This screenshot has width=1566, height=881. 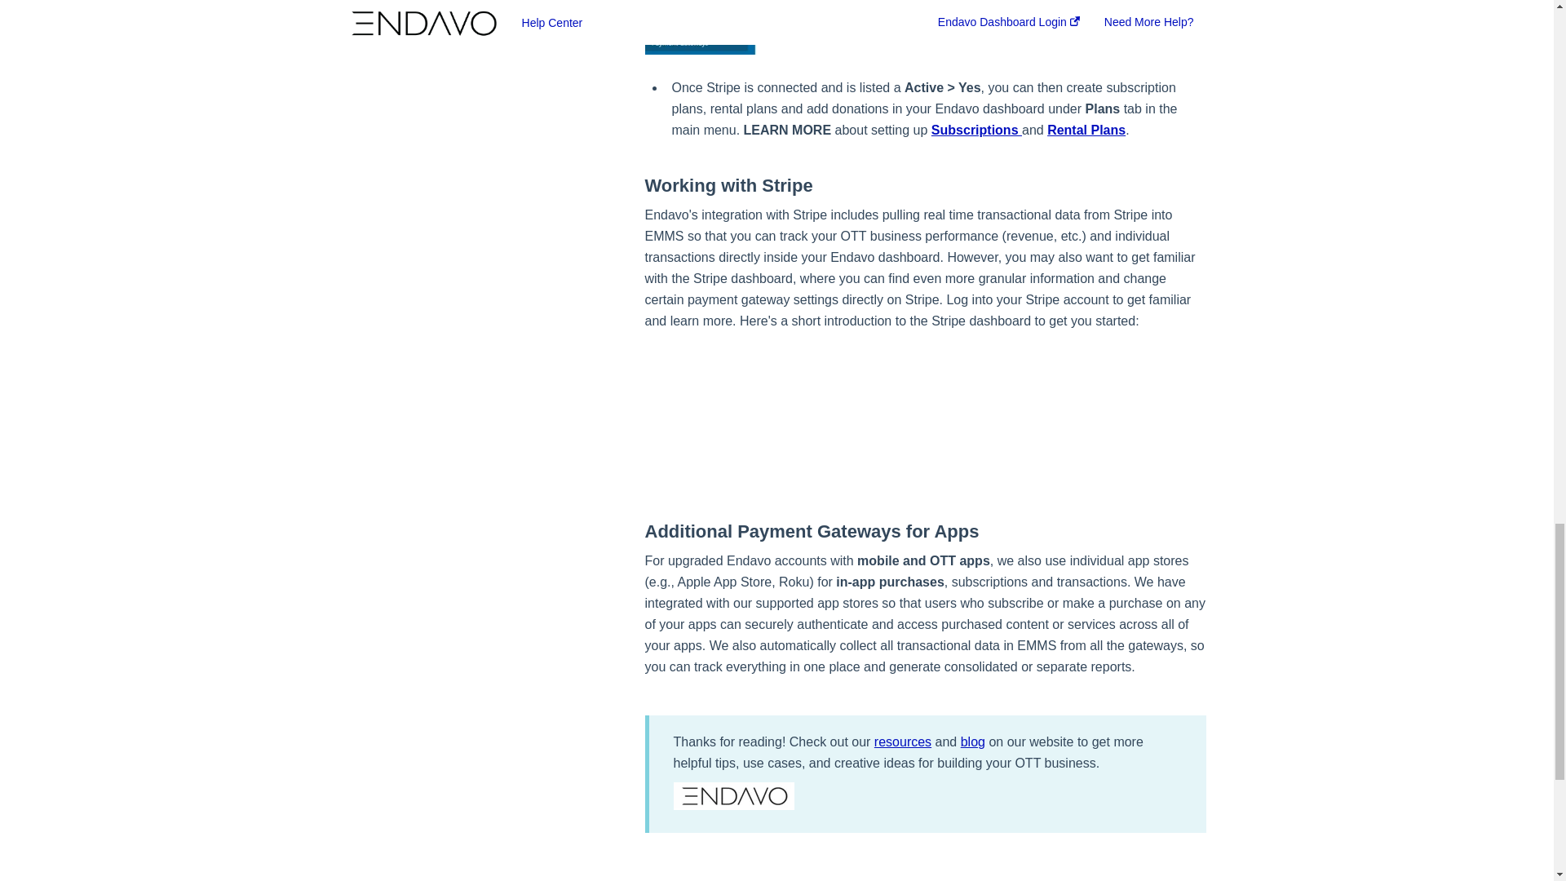 What do you see at coordinates (1086, 131) in the screenshot?
I see `Rental Plans` at bounding box center [1086, 131].